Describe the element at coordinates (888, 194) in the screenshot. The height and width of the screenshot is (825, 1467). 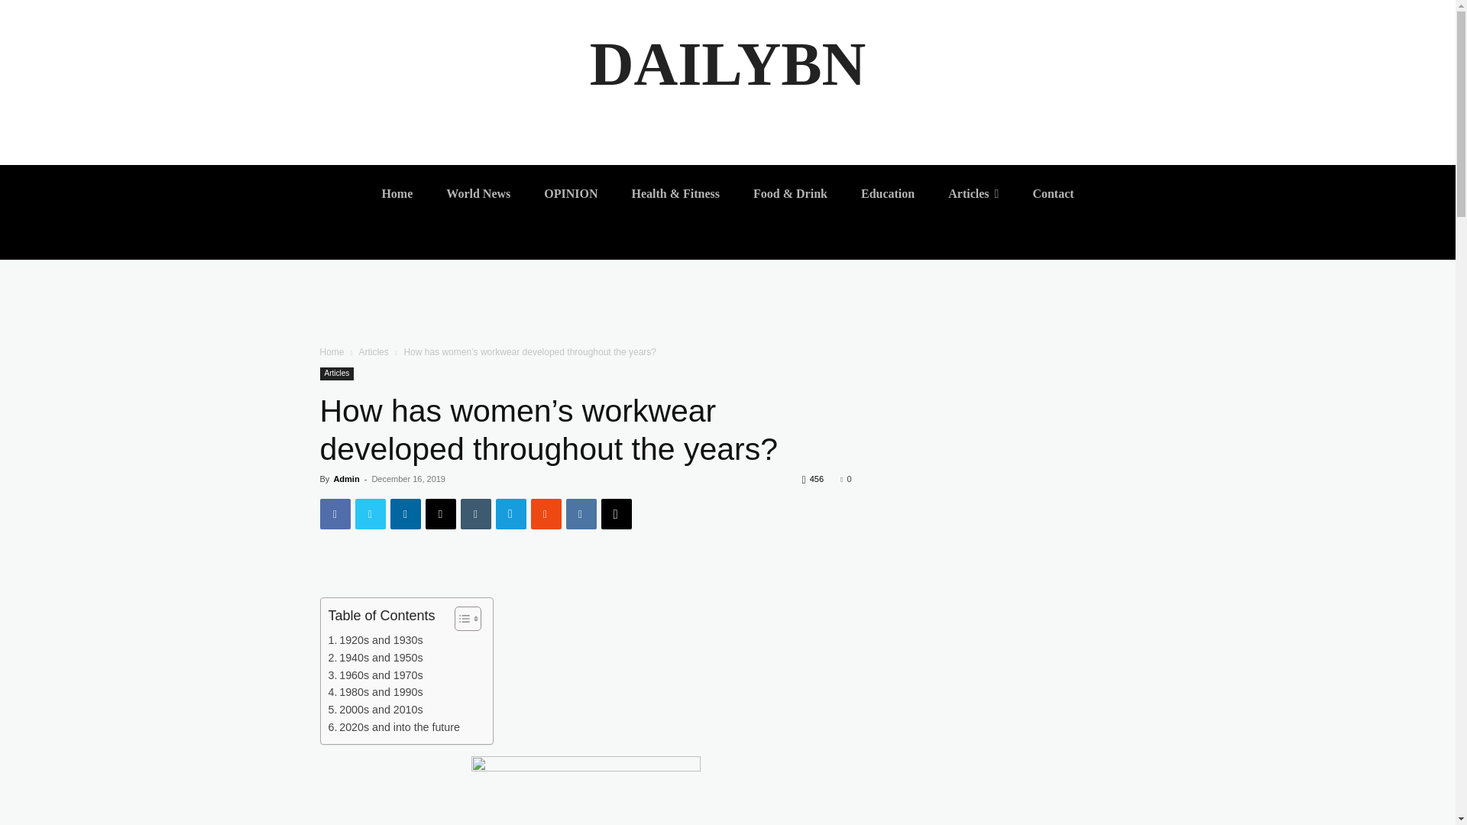
I see `Education` at that location.